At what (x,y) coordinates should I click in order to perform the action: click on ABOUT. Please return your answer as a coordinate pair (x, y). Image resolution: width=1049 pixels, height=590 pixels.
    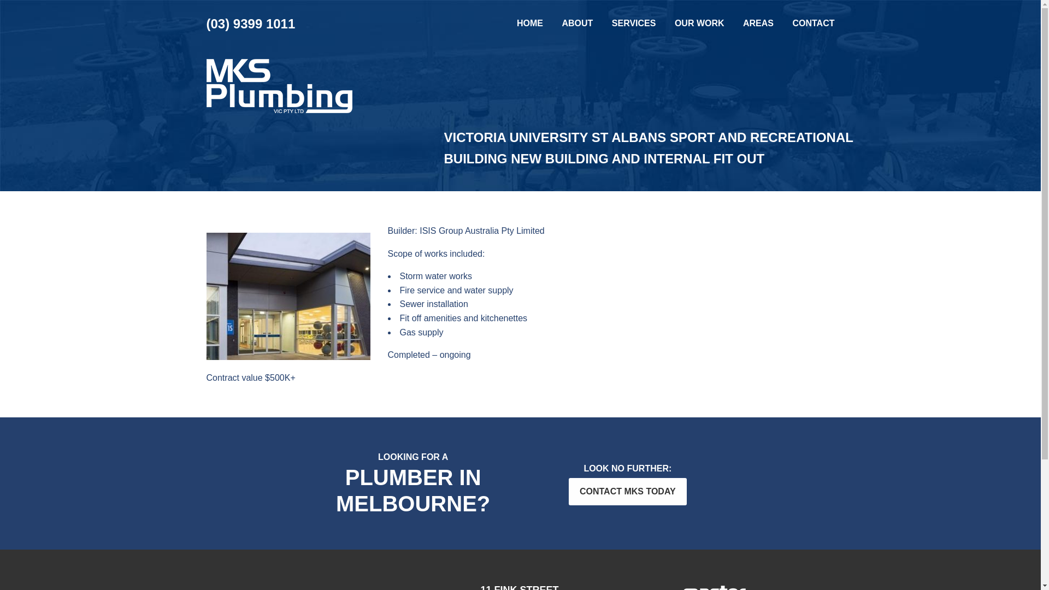
    Looking at the image, I should click on (577, 23).